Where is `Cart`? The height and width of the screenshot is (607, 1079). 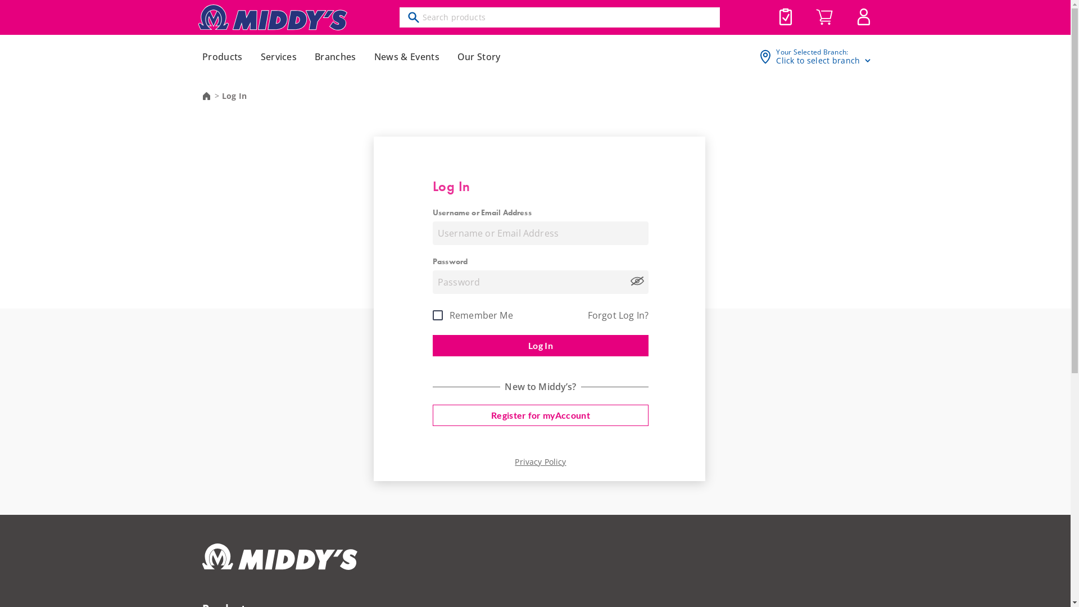
Cart is located at coordinates (824, 17).